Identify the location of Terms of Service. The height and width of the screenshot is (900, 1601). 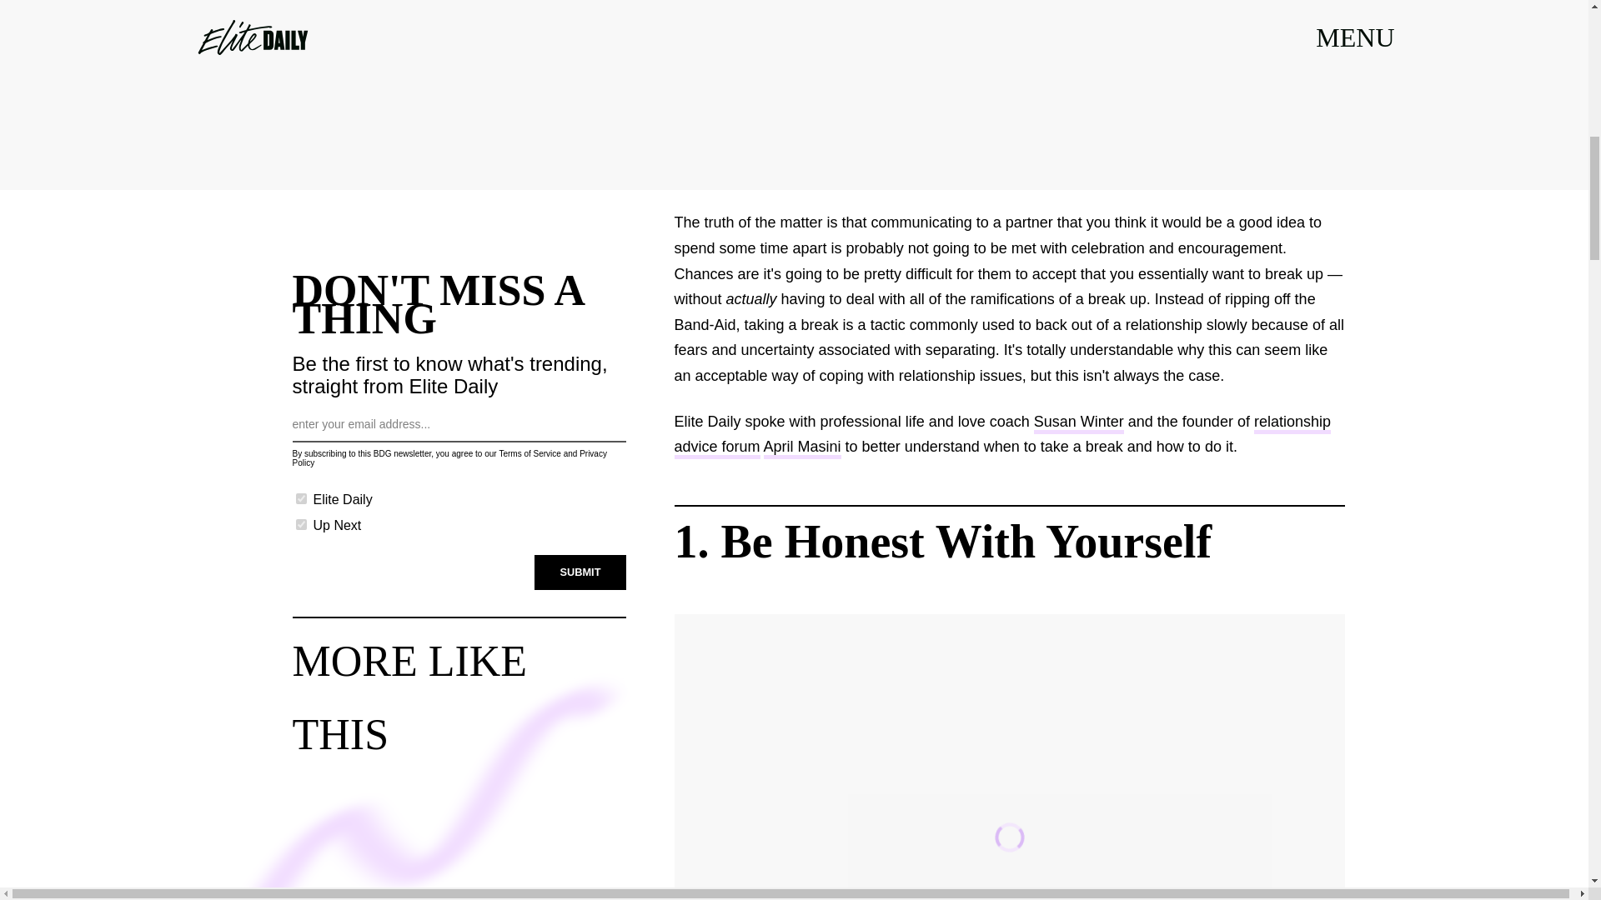
(529, 453).